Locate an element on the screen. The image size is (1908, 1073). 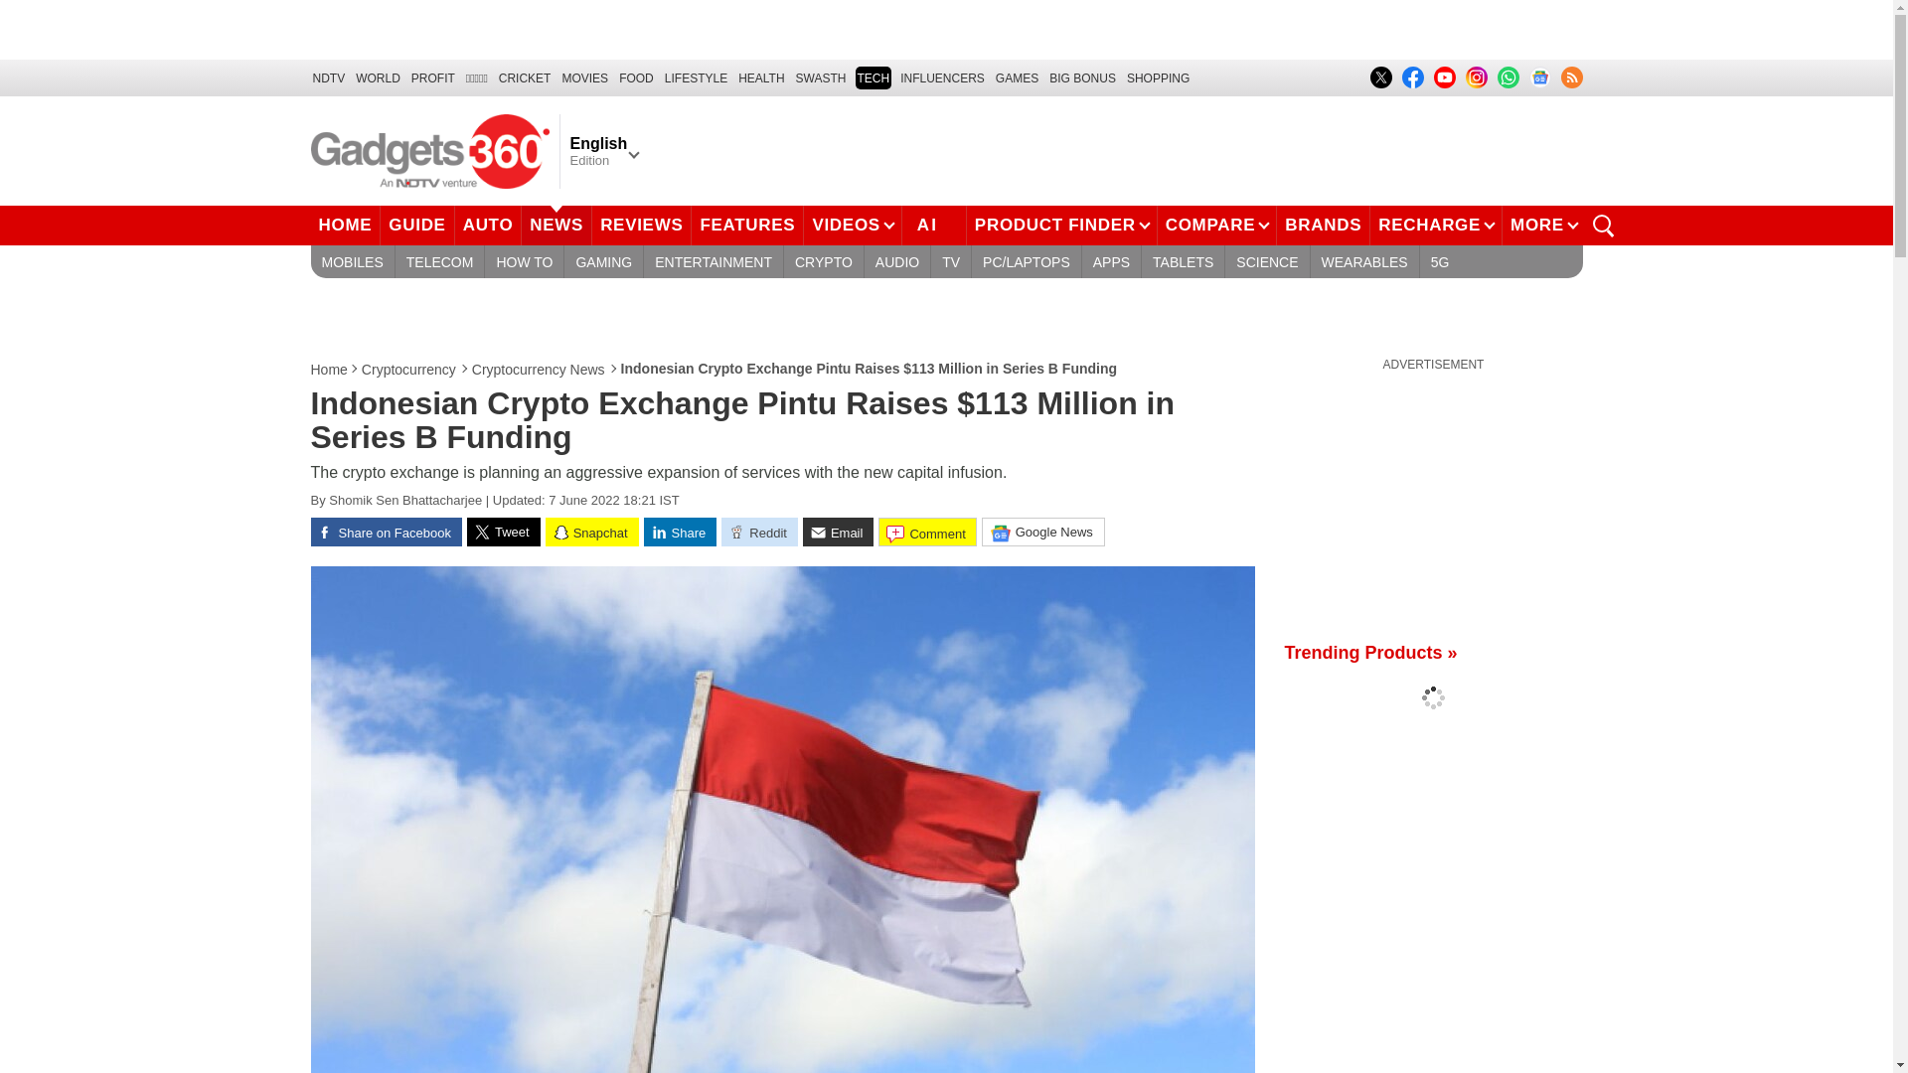
Home is located at coordinates (329, 370).